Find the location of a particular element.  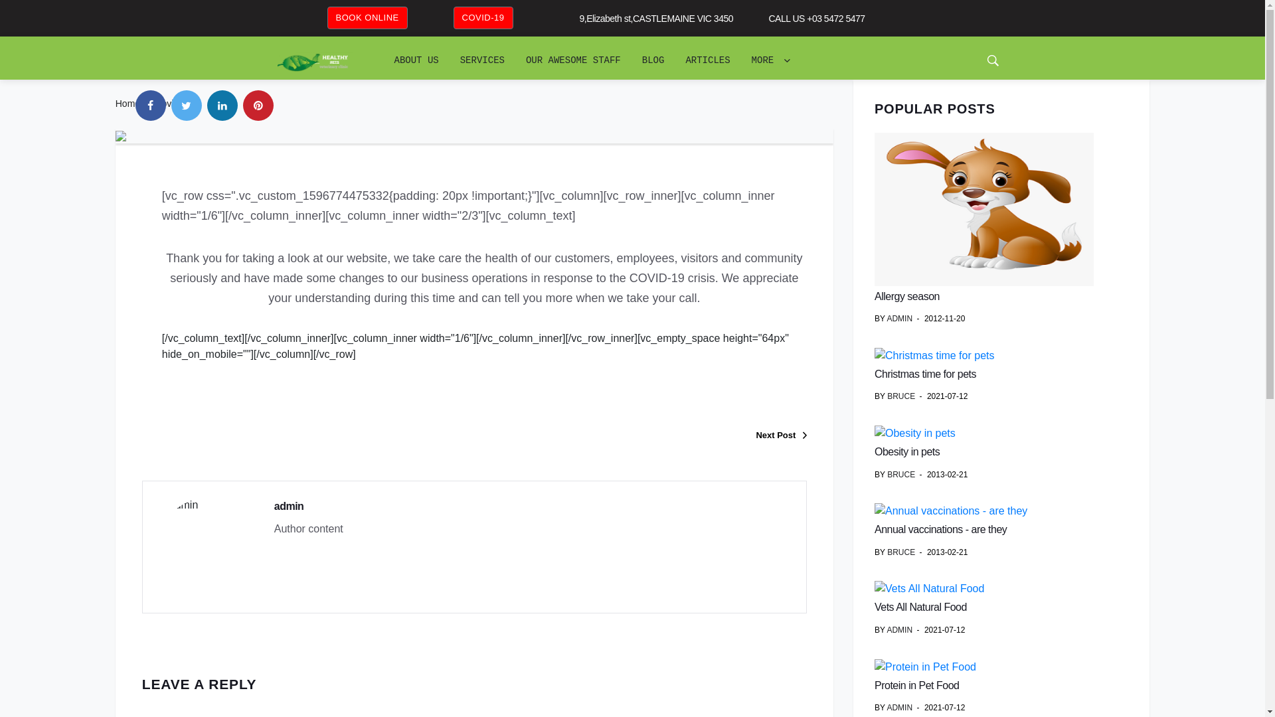

COVID-19 is located at coordinates (483, 18).